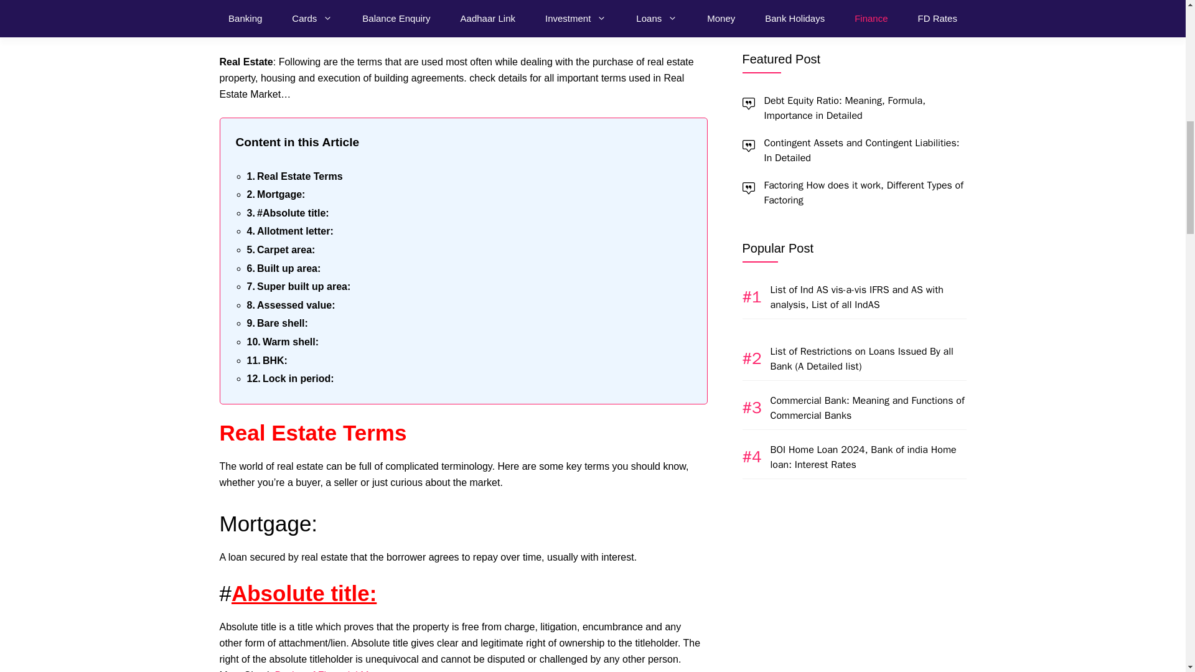 This screenshot has width=1195, height=672. What do you see at coordinates (294, 177) in the screenshot?
I see `Real Estate Terms` at bounding box center [294, 177].